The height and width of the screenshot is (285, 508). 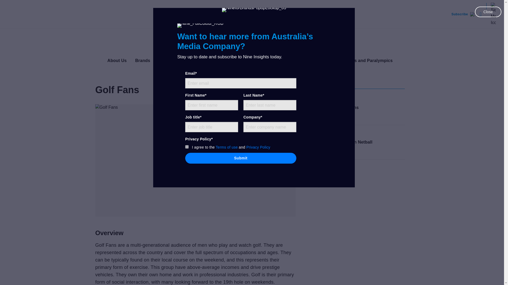 What do you see at coordinates (462, 14) in the screenshot?
I see `Subscribe` at bounding box center [462, 14].